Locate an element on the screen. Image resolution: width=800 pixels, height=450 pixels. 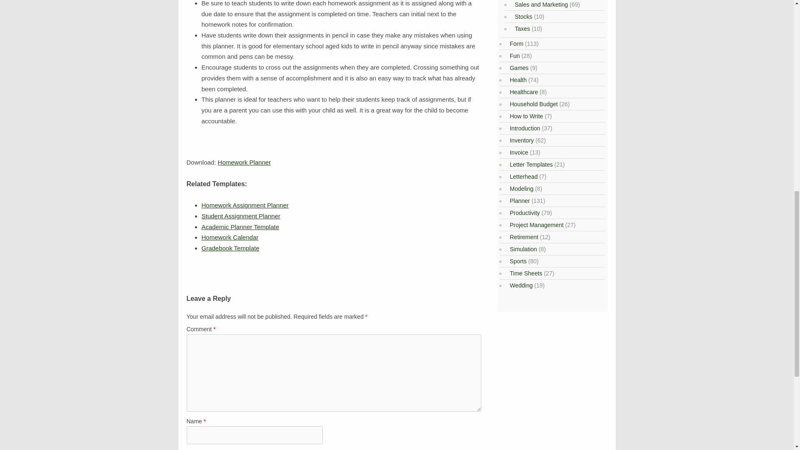
Gradebook Template is located at coordinates (230, 248).